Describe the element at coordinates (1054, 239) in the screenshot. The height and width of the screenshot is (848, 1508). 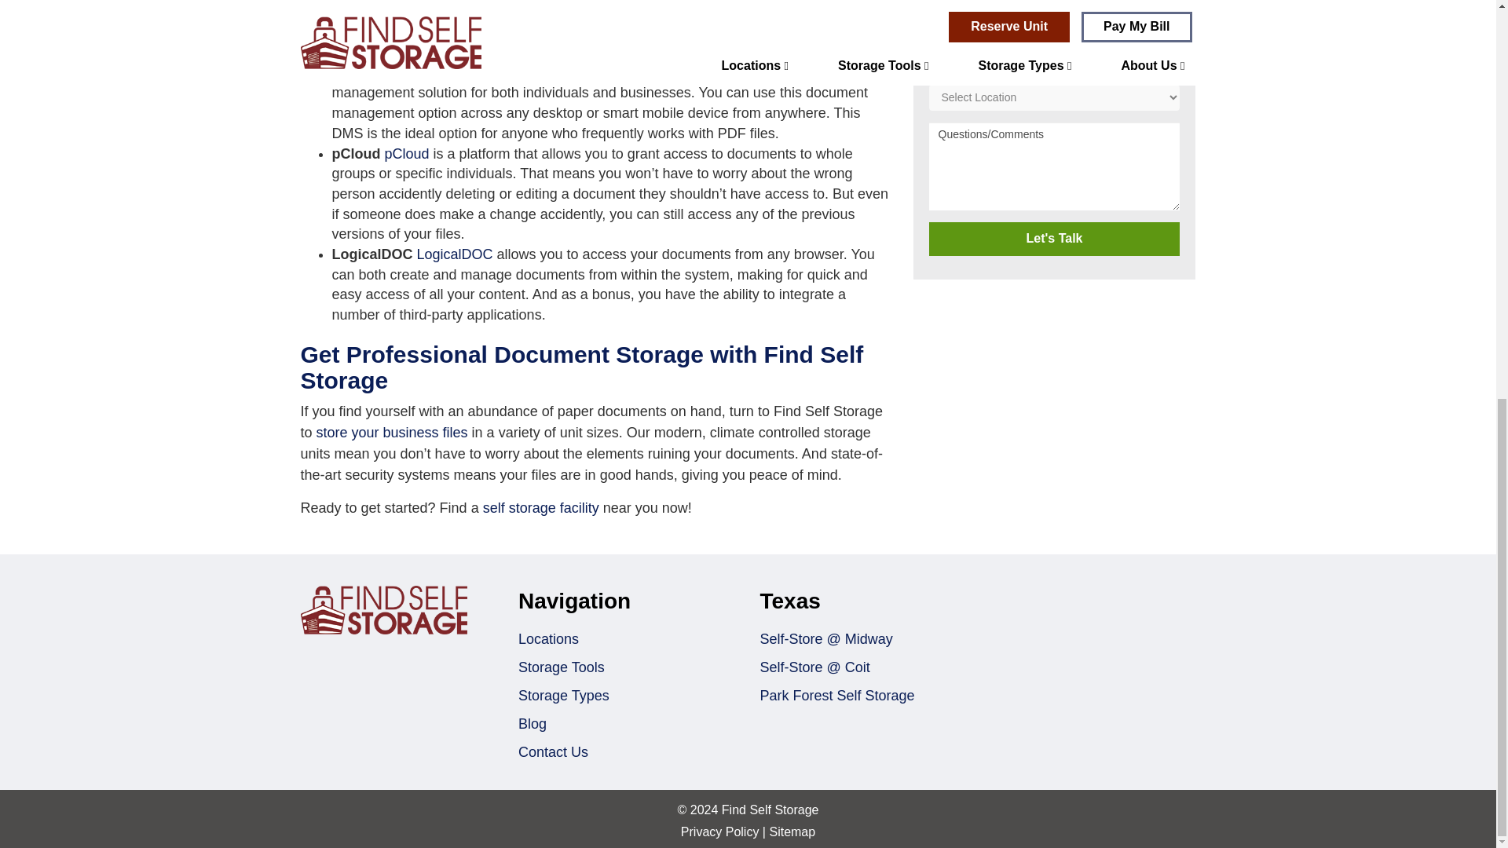
I see `Let's Talk` at that location.